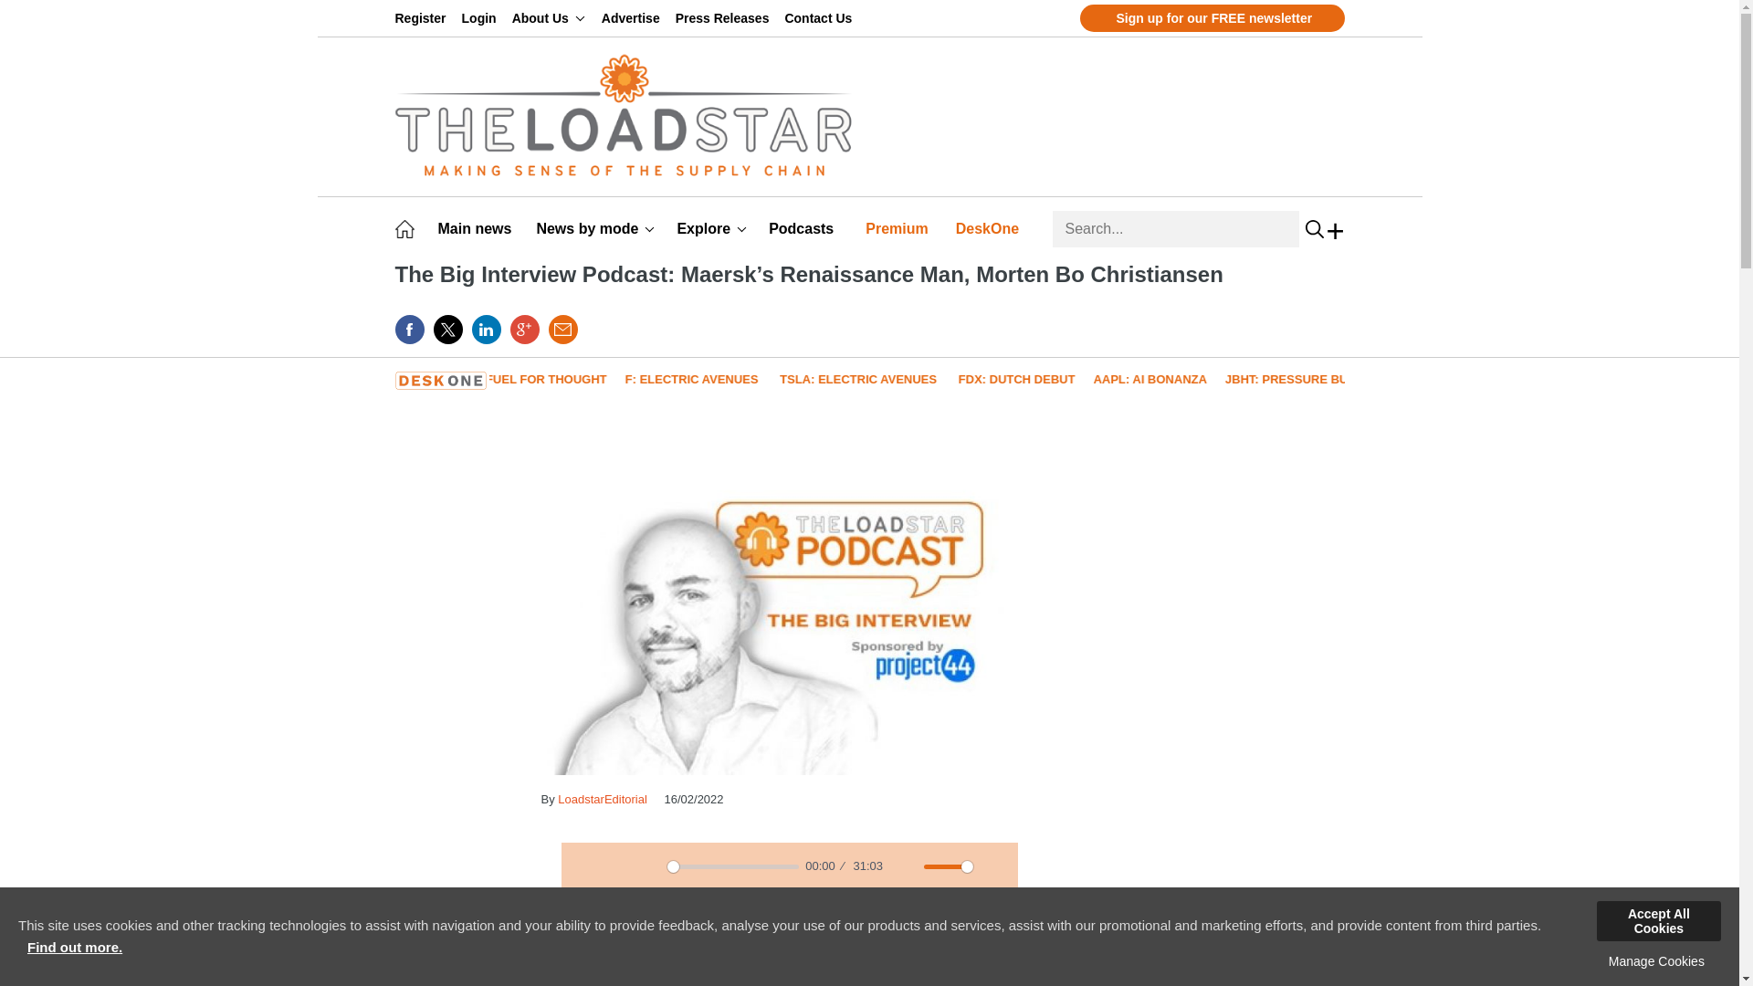 This screenshot has width=1753, height=986. I want to click on Main news, so click(478, 229).